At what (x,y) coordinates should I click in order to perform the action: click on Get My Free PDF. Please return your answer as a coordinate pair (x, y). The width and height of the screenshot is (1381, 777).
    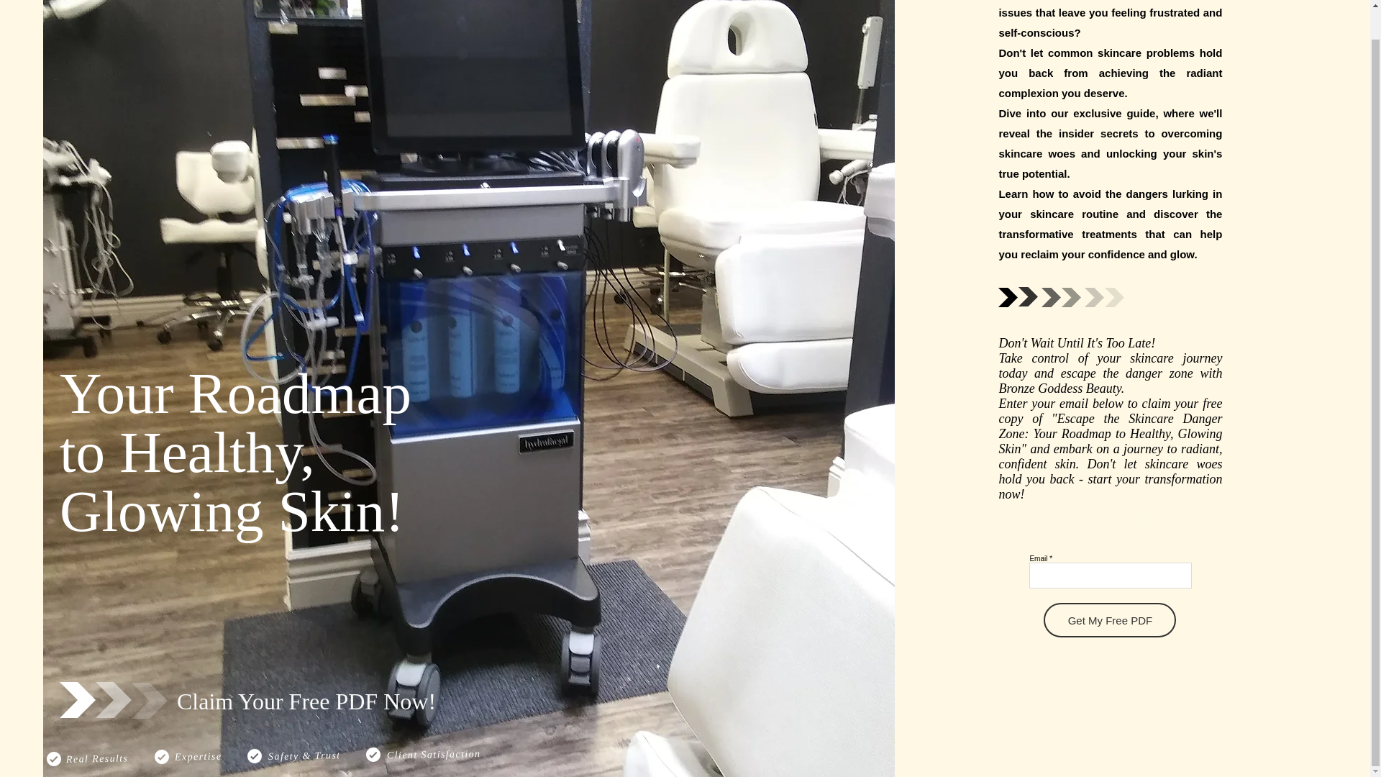
    Looking at the image, I should click on (1110, 620).